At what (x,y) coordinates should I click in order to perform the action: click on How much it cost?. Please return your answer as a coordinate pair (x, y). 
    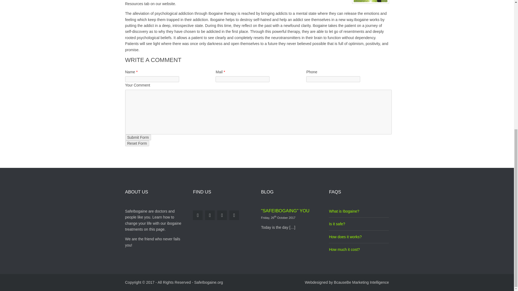
    Looking at the image, I should click on (344, 250).